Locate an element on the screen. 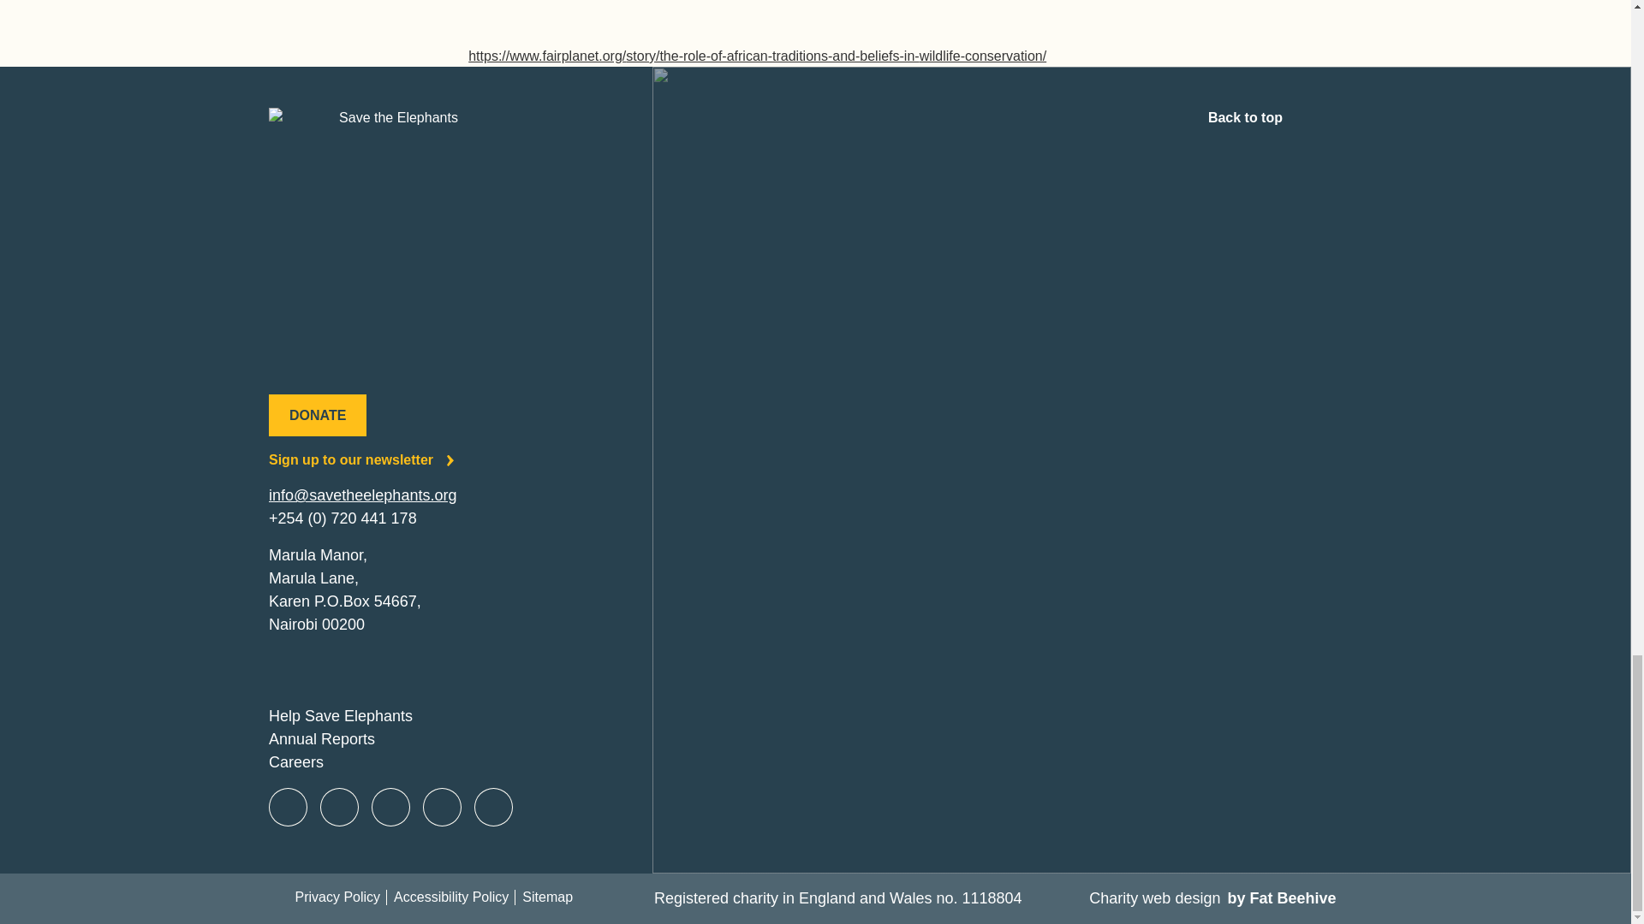 This screenshot has width=1644, height=924. Instagram is located at coordinates (390, 808).